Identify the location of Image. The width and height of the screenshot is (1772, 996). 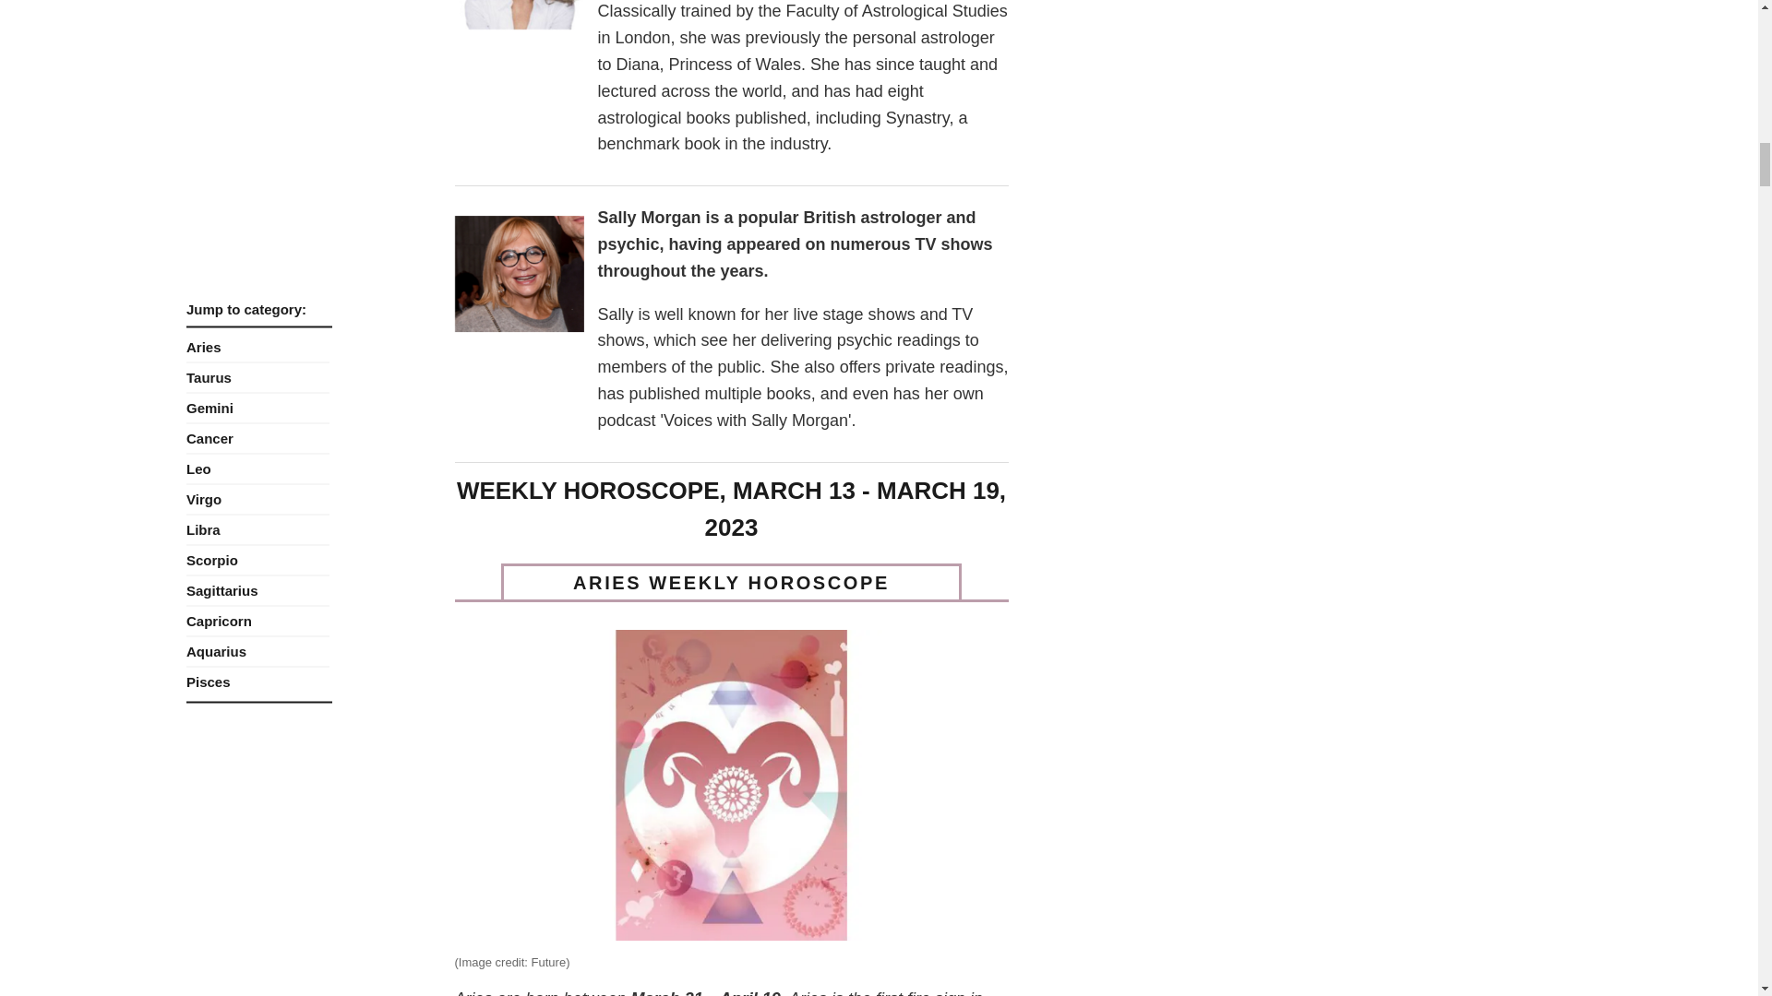
(518, 20).